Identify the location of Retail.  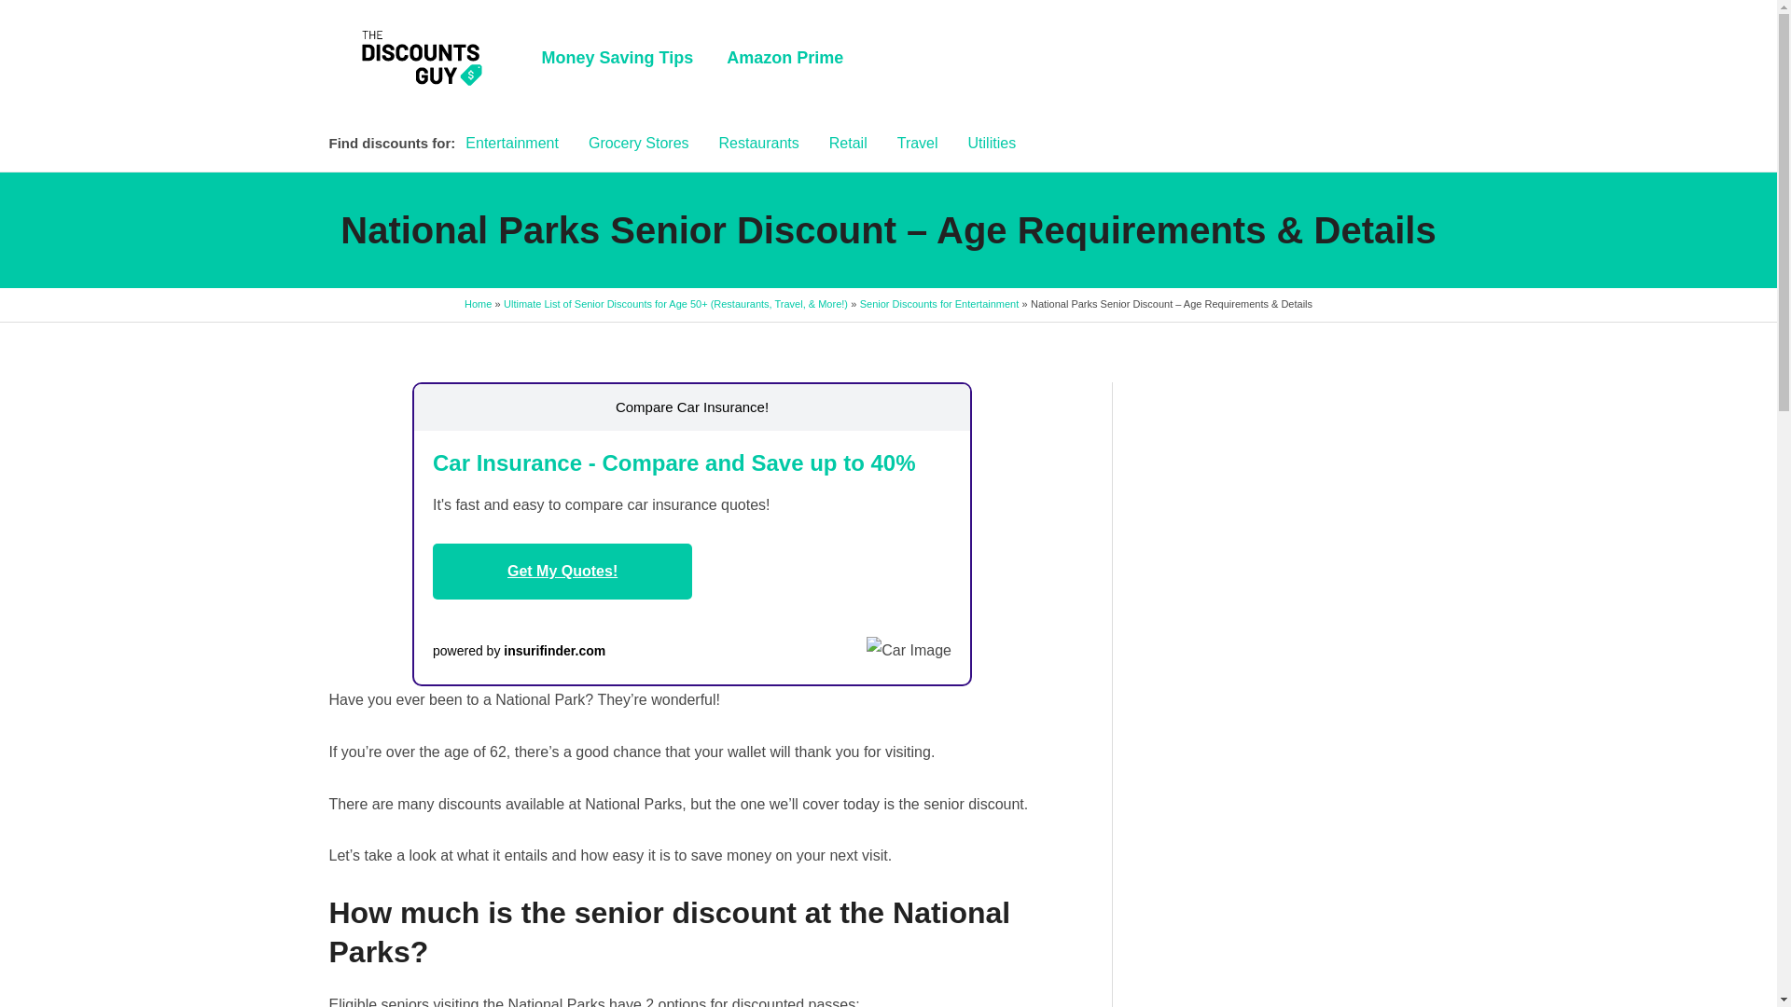
(849, 144).